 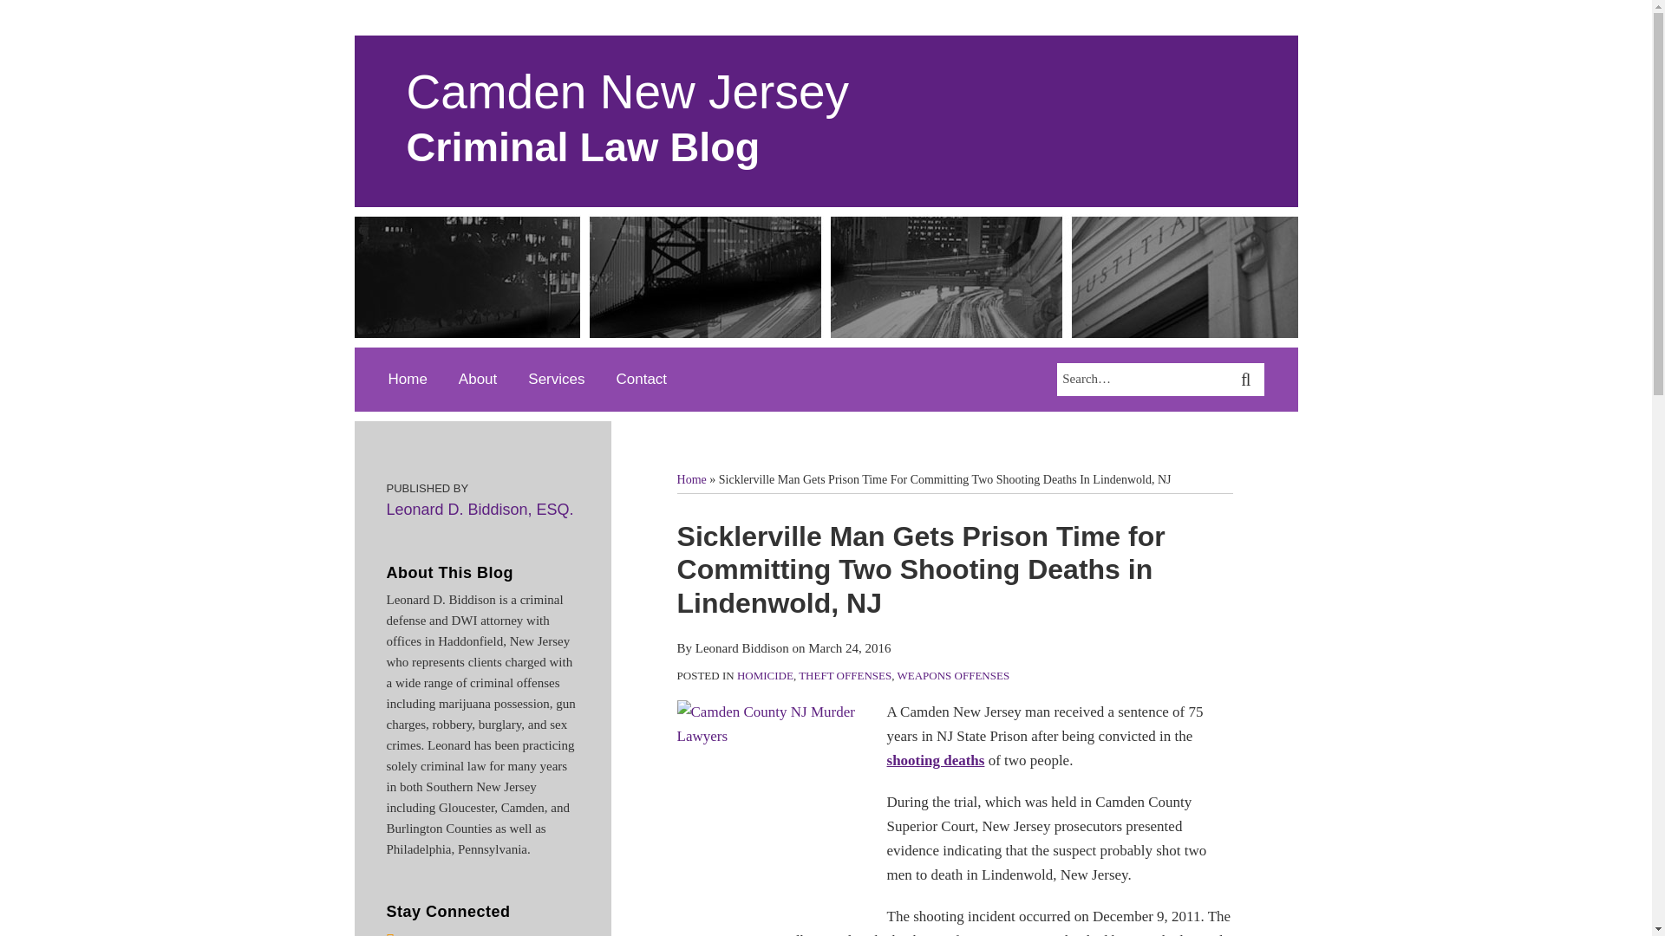 What do you see at coordinates (390, 933) in the screenshot?
I see `RSS` at bounding box center [390, 933].